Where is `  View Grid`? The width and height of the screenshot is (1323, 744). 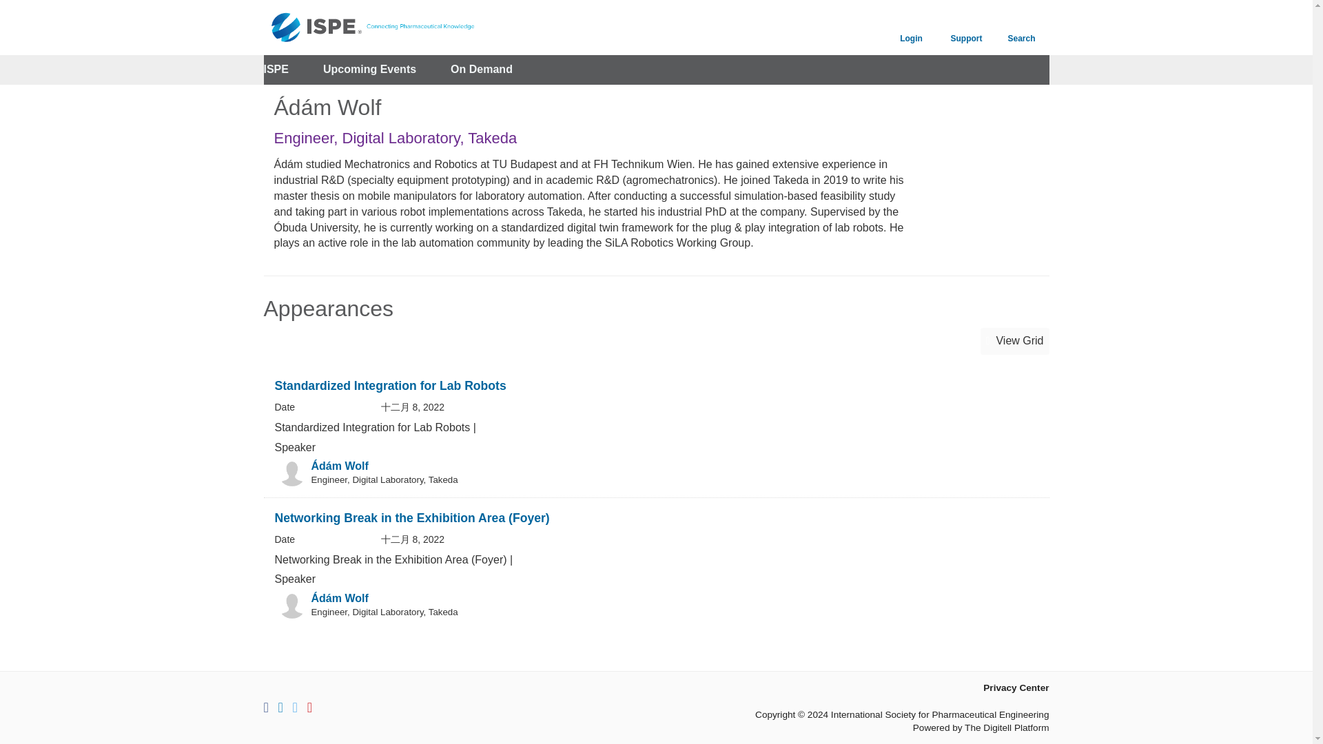
  View Grid is located at coordinates (1014, 342).